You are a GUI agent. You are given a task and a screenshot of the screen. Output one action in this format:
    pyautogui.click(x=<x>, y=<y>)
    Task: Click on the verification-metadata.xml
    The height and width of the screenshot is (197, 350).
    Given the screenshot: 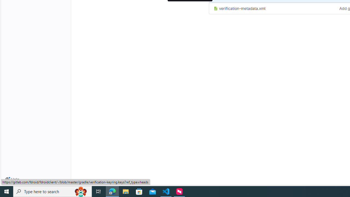 What is the action you would take?
    pyautogui.click(x=272, y=8)
    